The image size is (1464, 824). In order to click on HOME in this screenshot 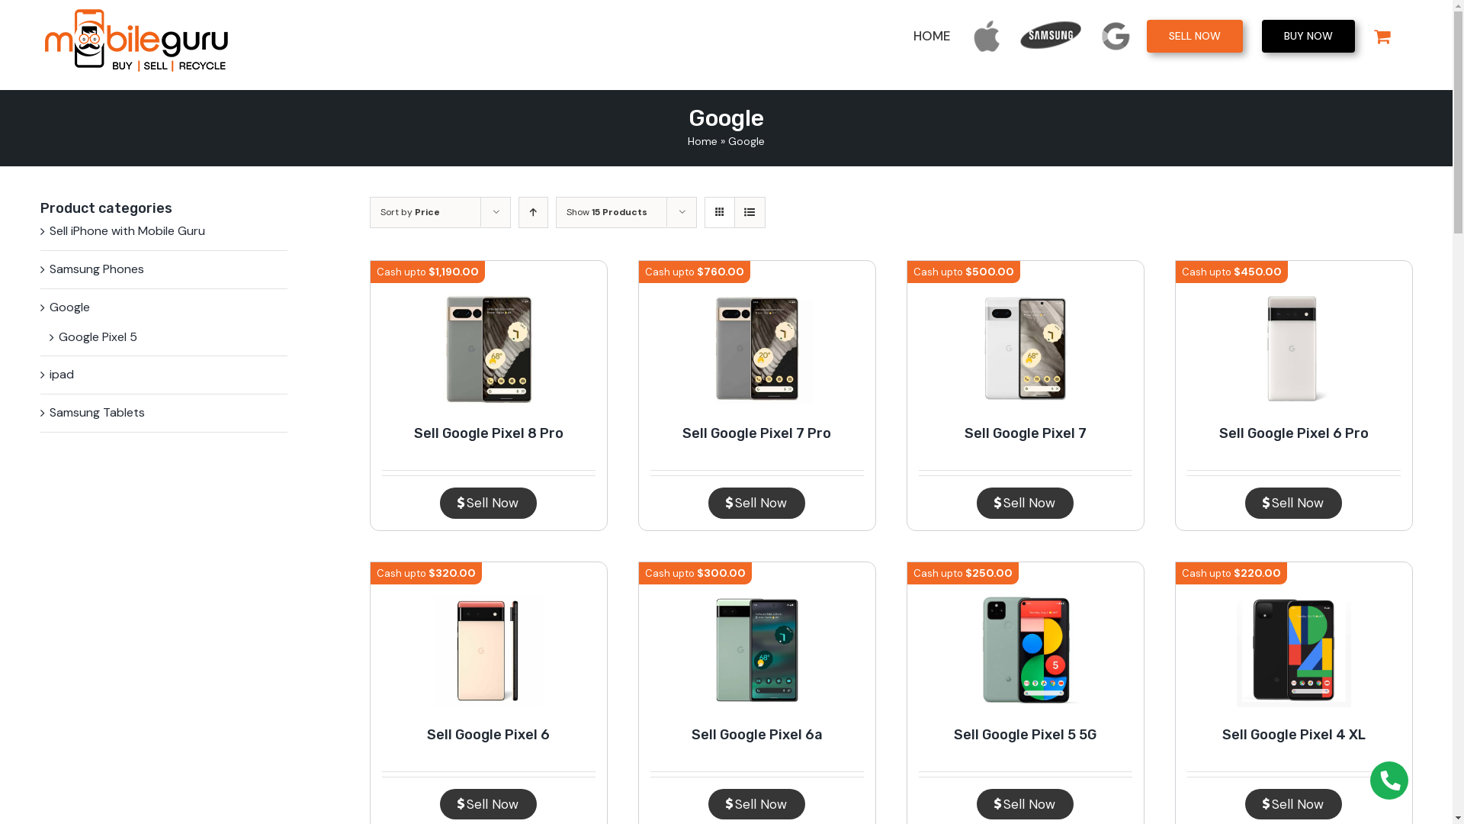, I will do `click(932, 36)`.